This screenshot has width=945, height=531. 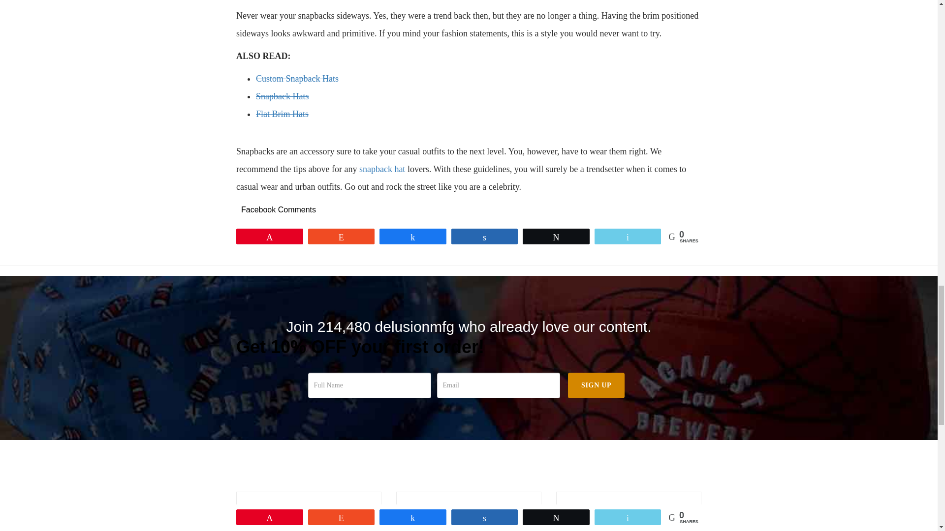 What do you see at coordinates (283, 114) in the screenshot?
I see `Flat Brim Hats` at bounding box center [283, 114].